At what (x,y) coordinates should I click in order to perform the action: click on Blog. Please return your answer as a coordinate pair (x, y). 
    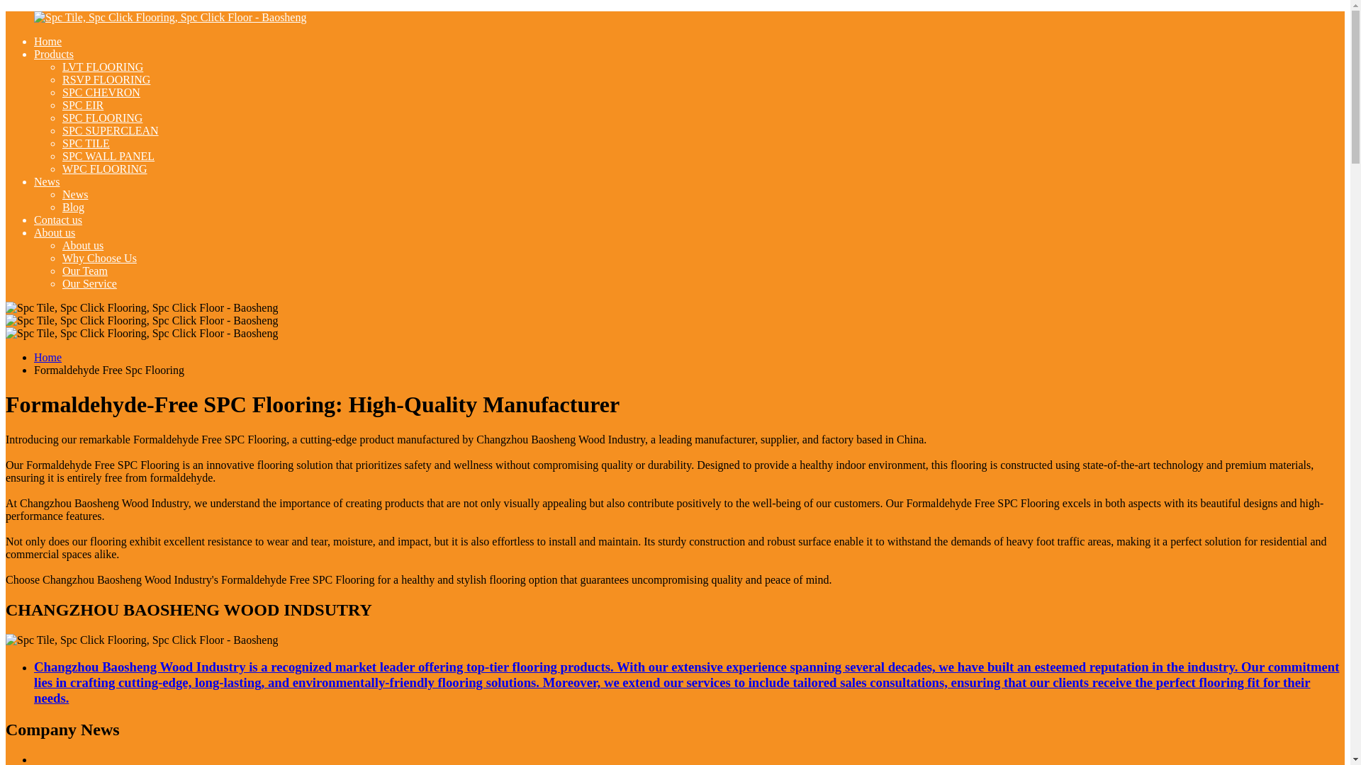
    Looking at the image, I should click on (74, 207).